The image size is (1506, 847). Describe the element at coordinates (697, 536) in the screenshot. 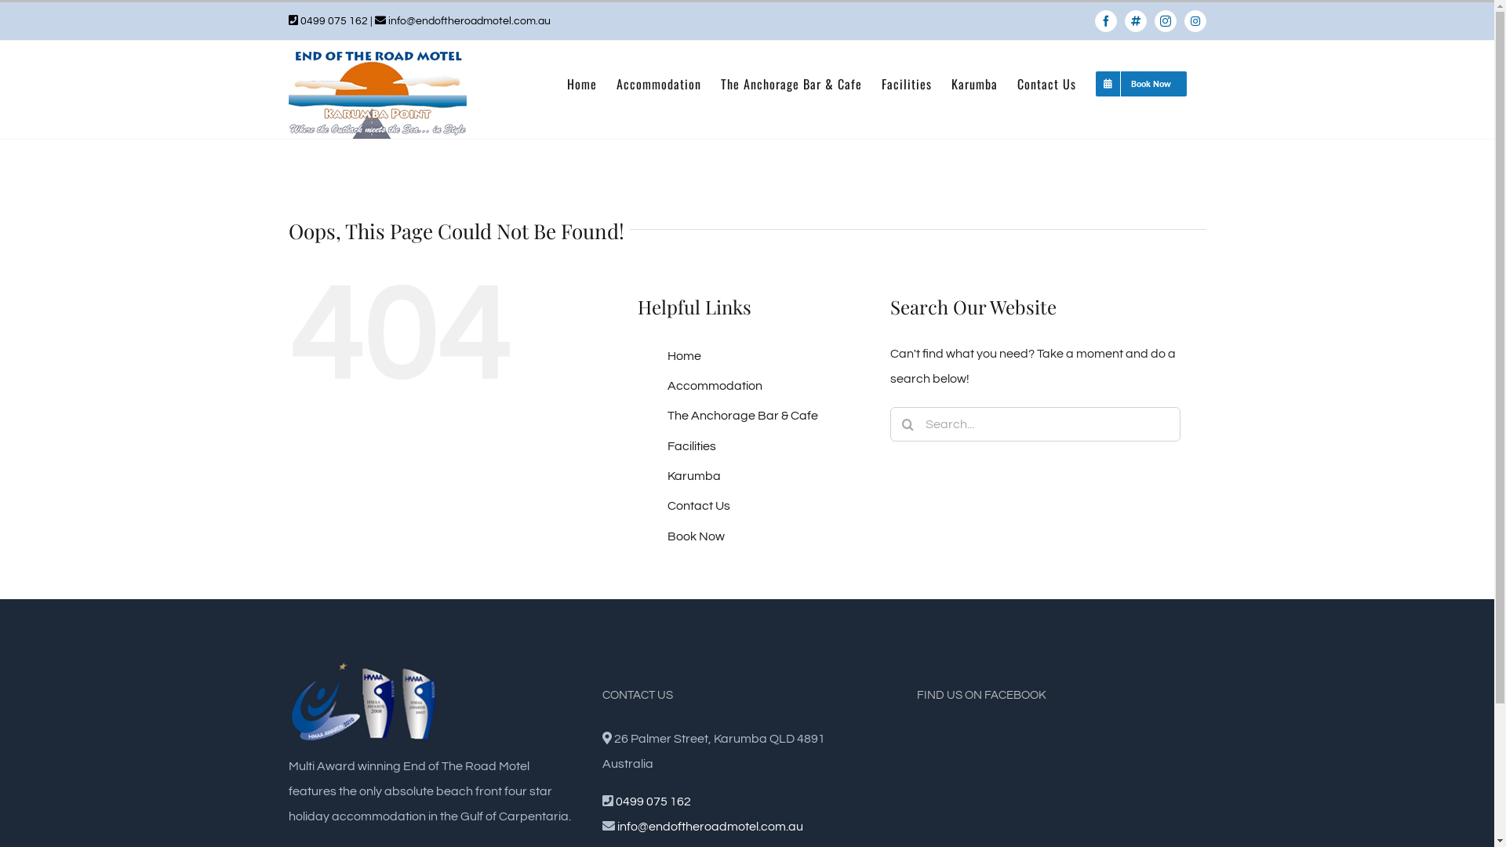

I see `Book Now` at that location.